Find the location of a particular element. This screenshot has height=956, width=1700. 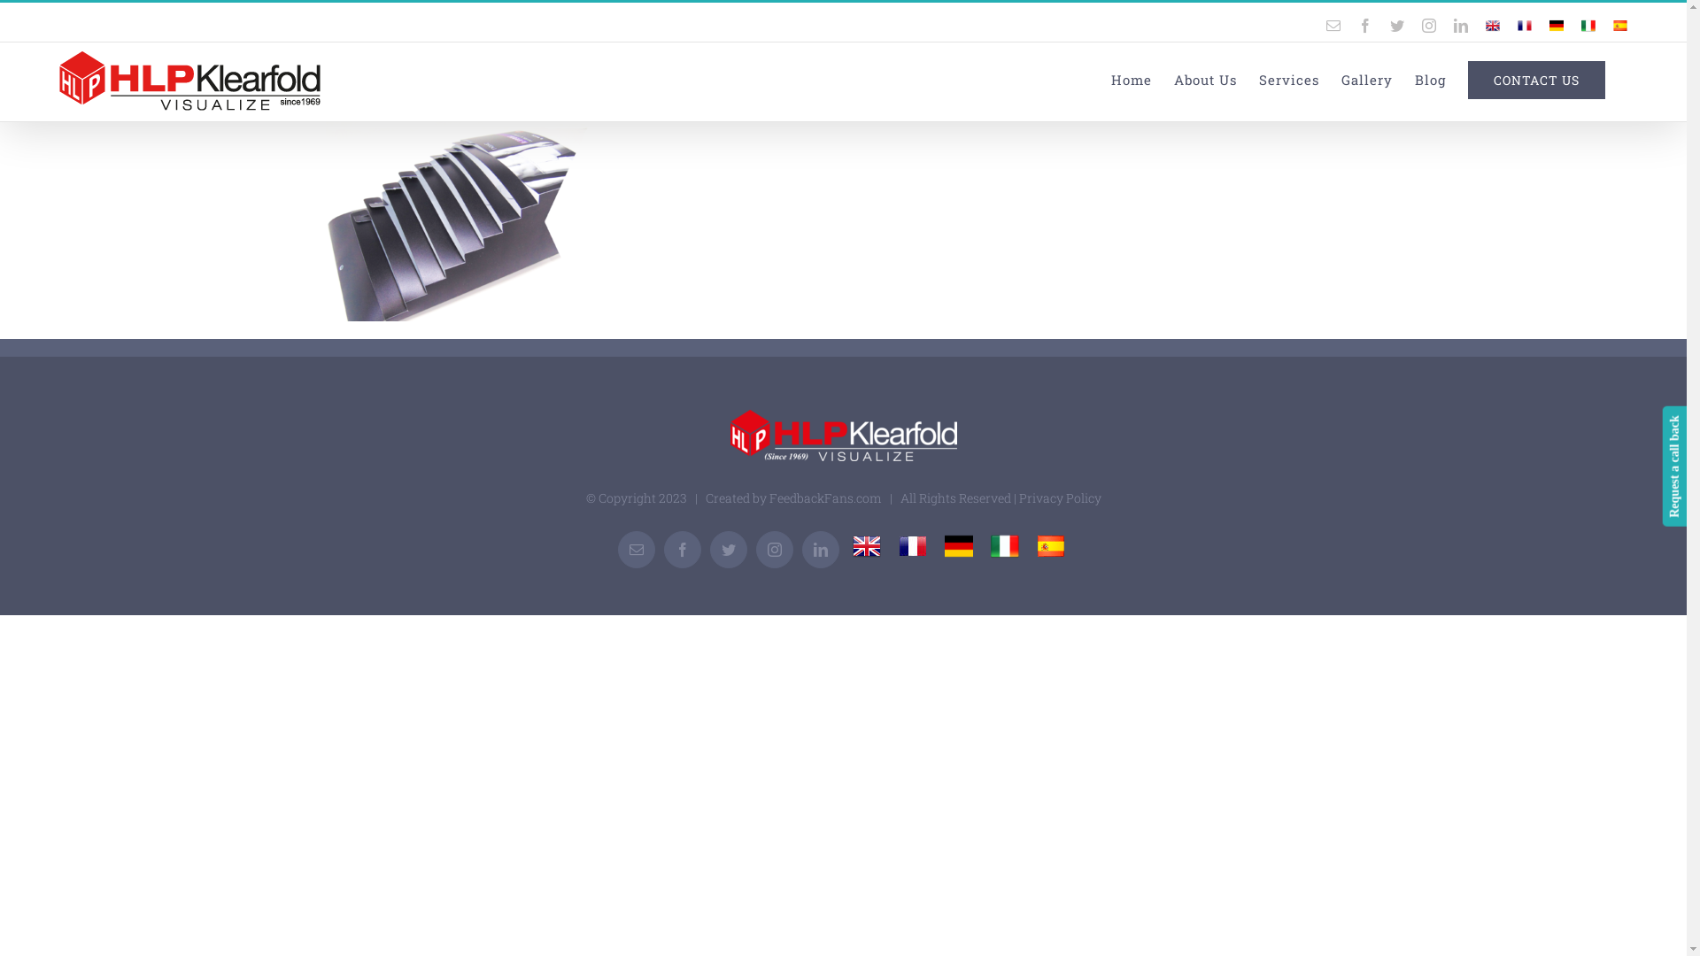

Blog is located at coordinates (1431, 80).